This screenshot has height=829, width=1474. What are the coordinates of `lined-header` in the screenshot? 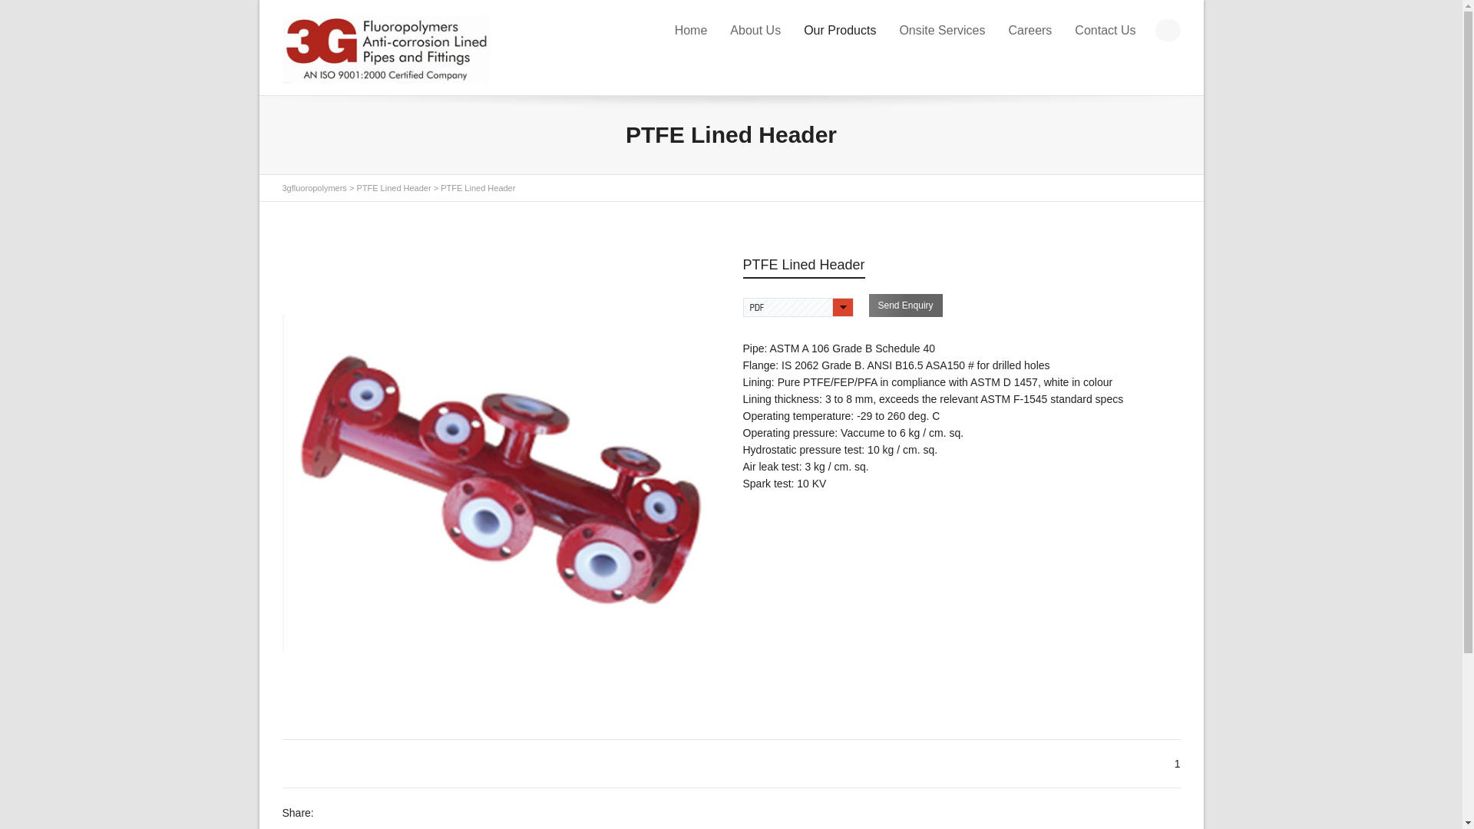 It's located at (501, 474).